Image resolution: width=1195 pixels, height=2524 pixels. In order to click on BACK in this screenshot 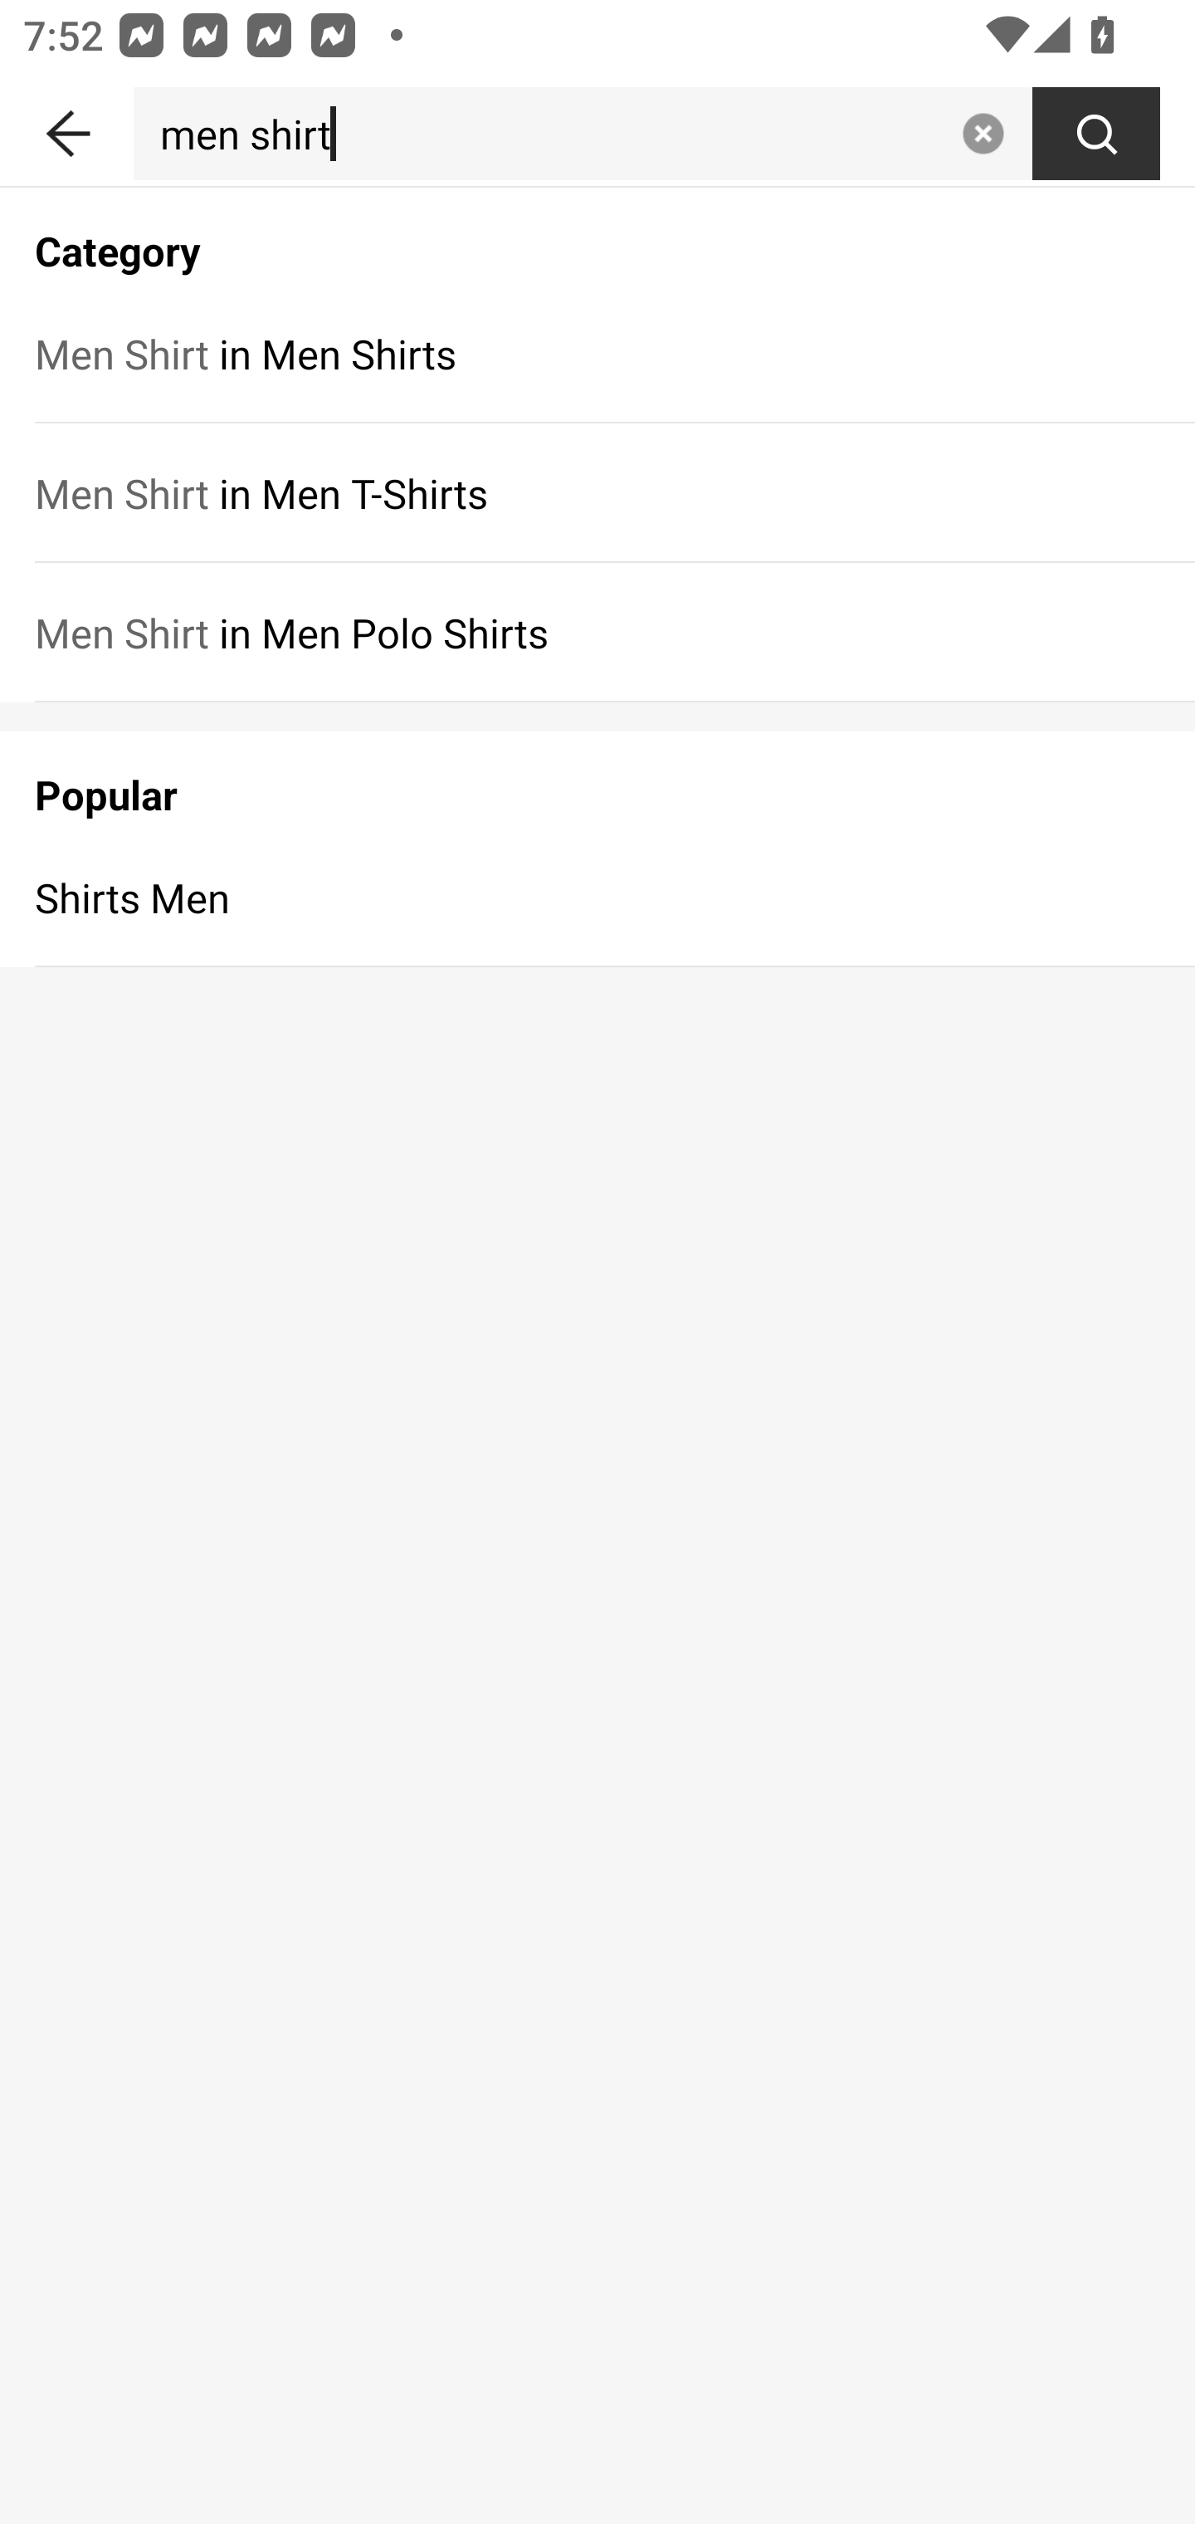, I will do `click(66, 128)`.